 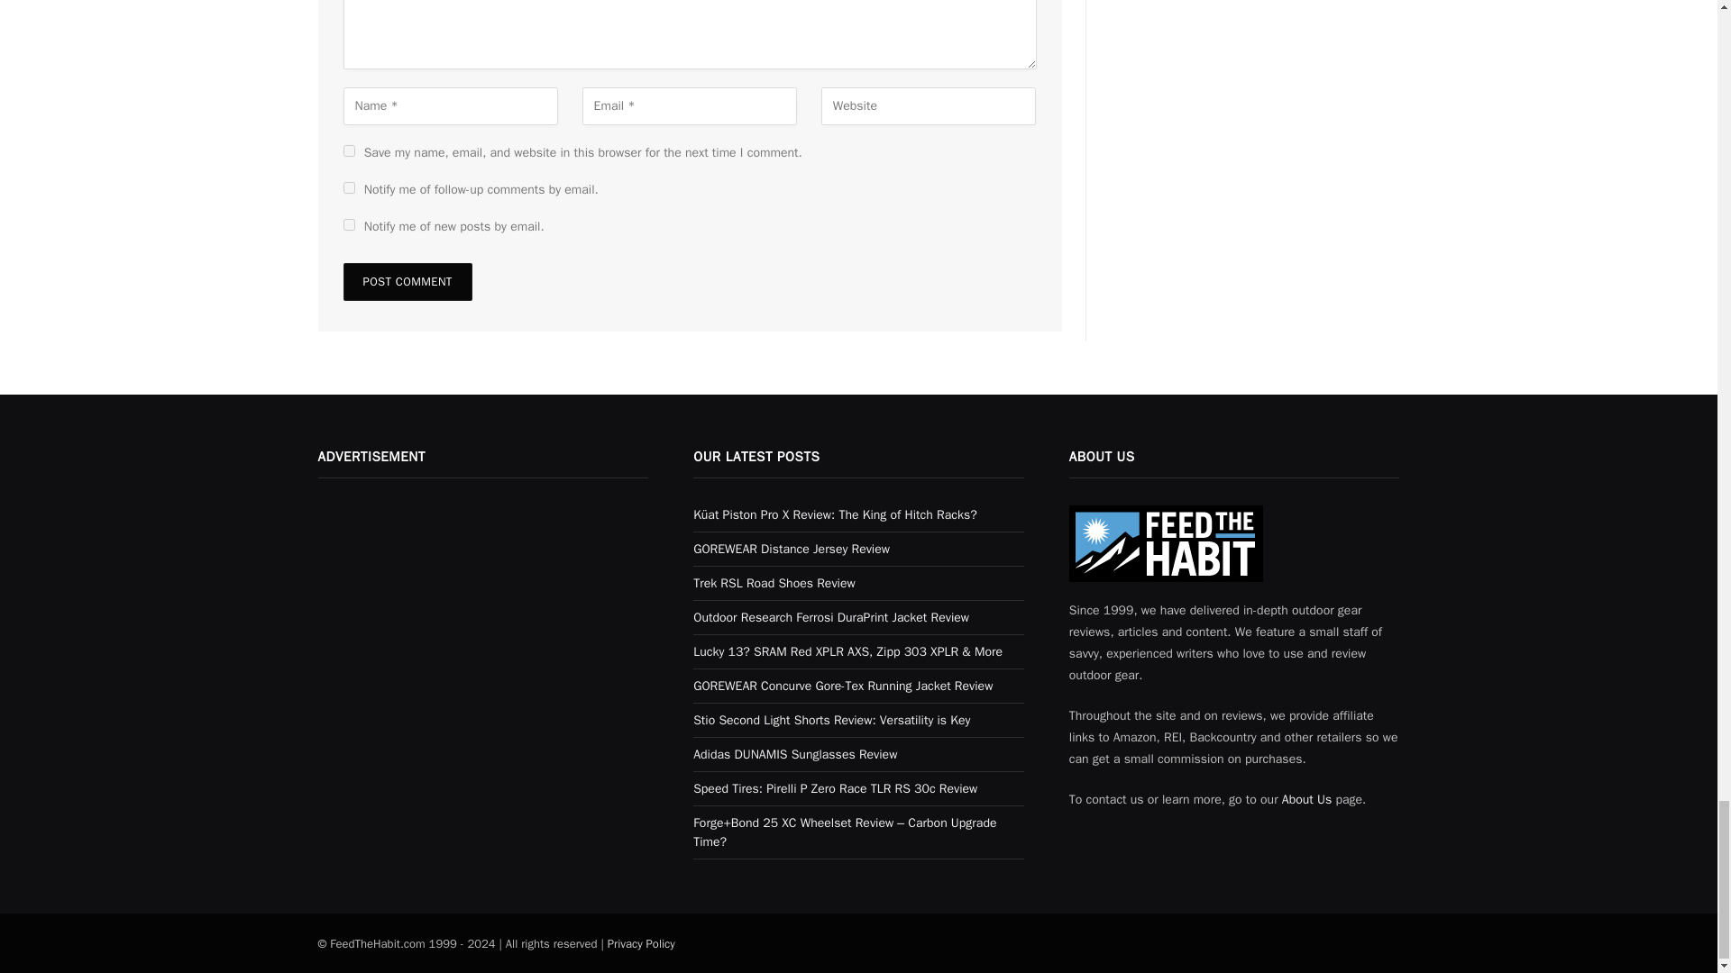 What do you see at coordinates (348, 187) in the screenshot?
I see `subscribe` at bounding box center [348, 187].